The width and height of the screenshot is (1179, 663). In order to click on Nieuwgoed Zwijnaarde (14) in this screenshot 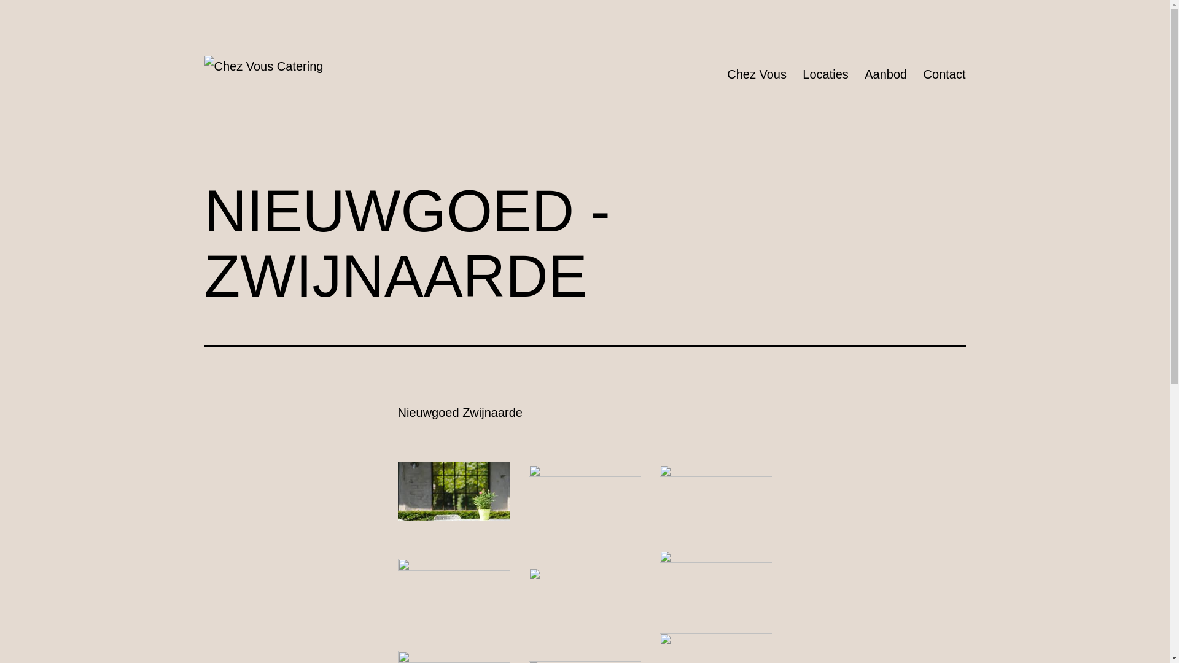, I will do `click(585, 505)`.